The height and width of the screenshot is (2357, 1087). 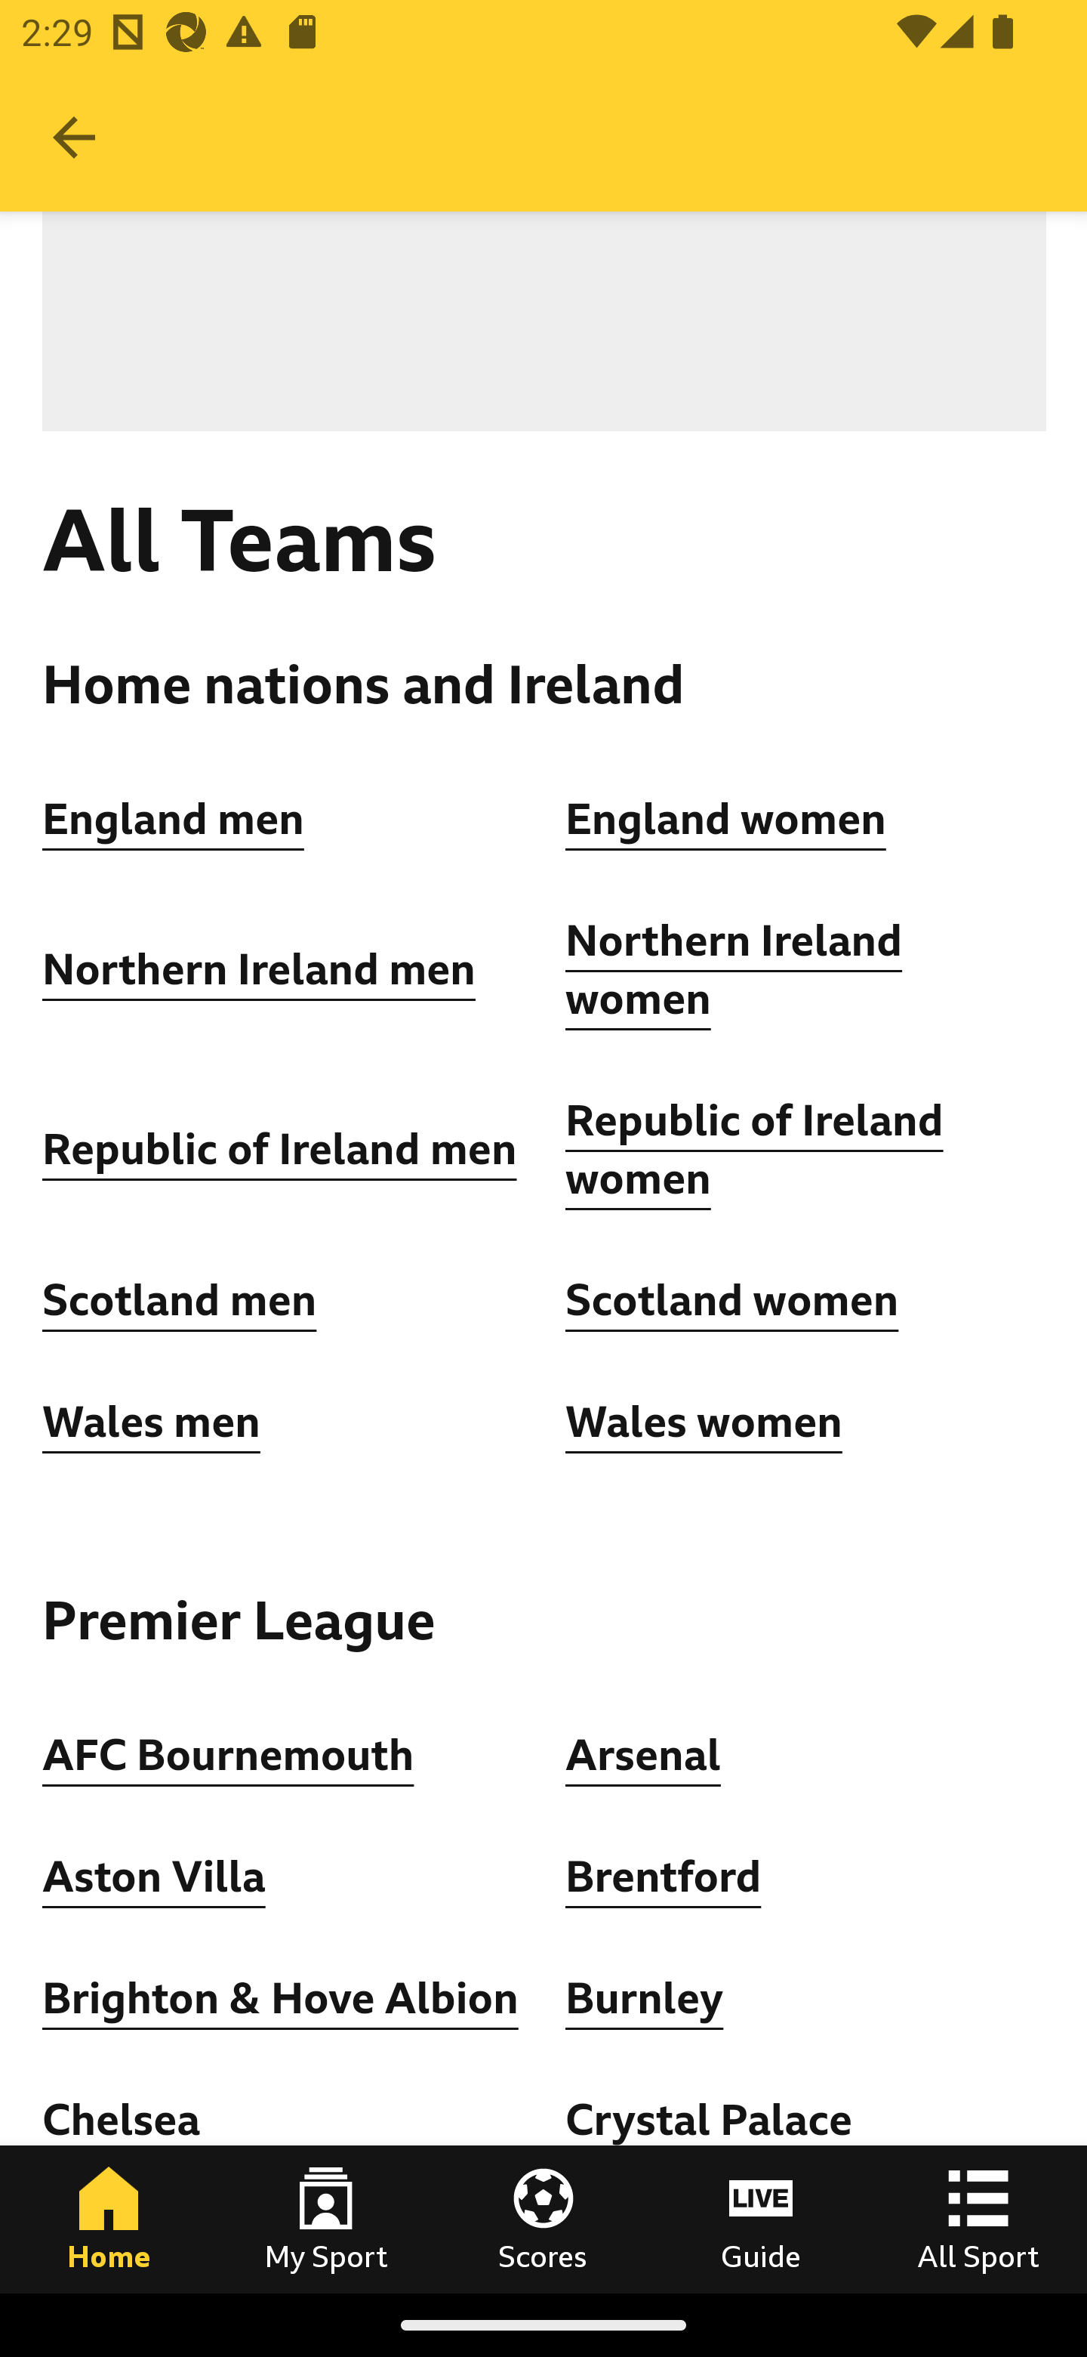 What do you see at coordinates (761, 2219) in the screenshot?
I see `Guide` at bounding box center [761, 2219].